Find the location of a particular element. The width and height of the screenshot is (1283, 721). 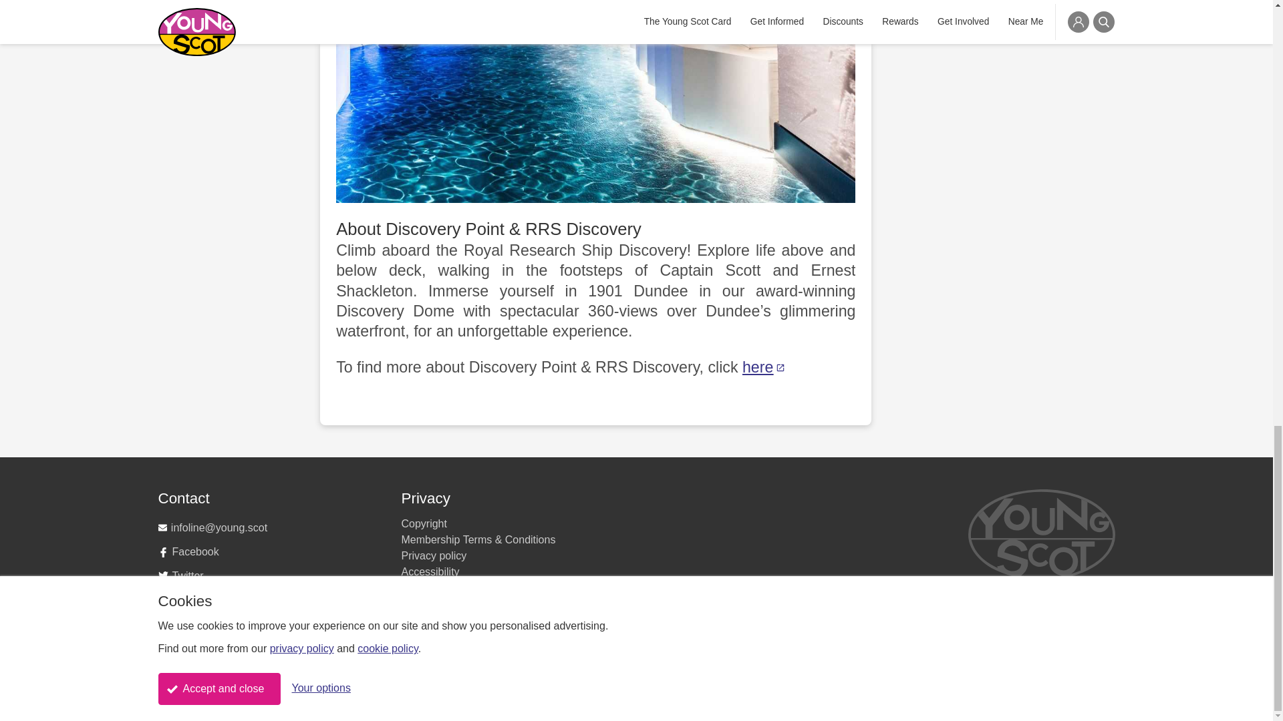

Young Scot corporate site is located at coordinates (271, 648).